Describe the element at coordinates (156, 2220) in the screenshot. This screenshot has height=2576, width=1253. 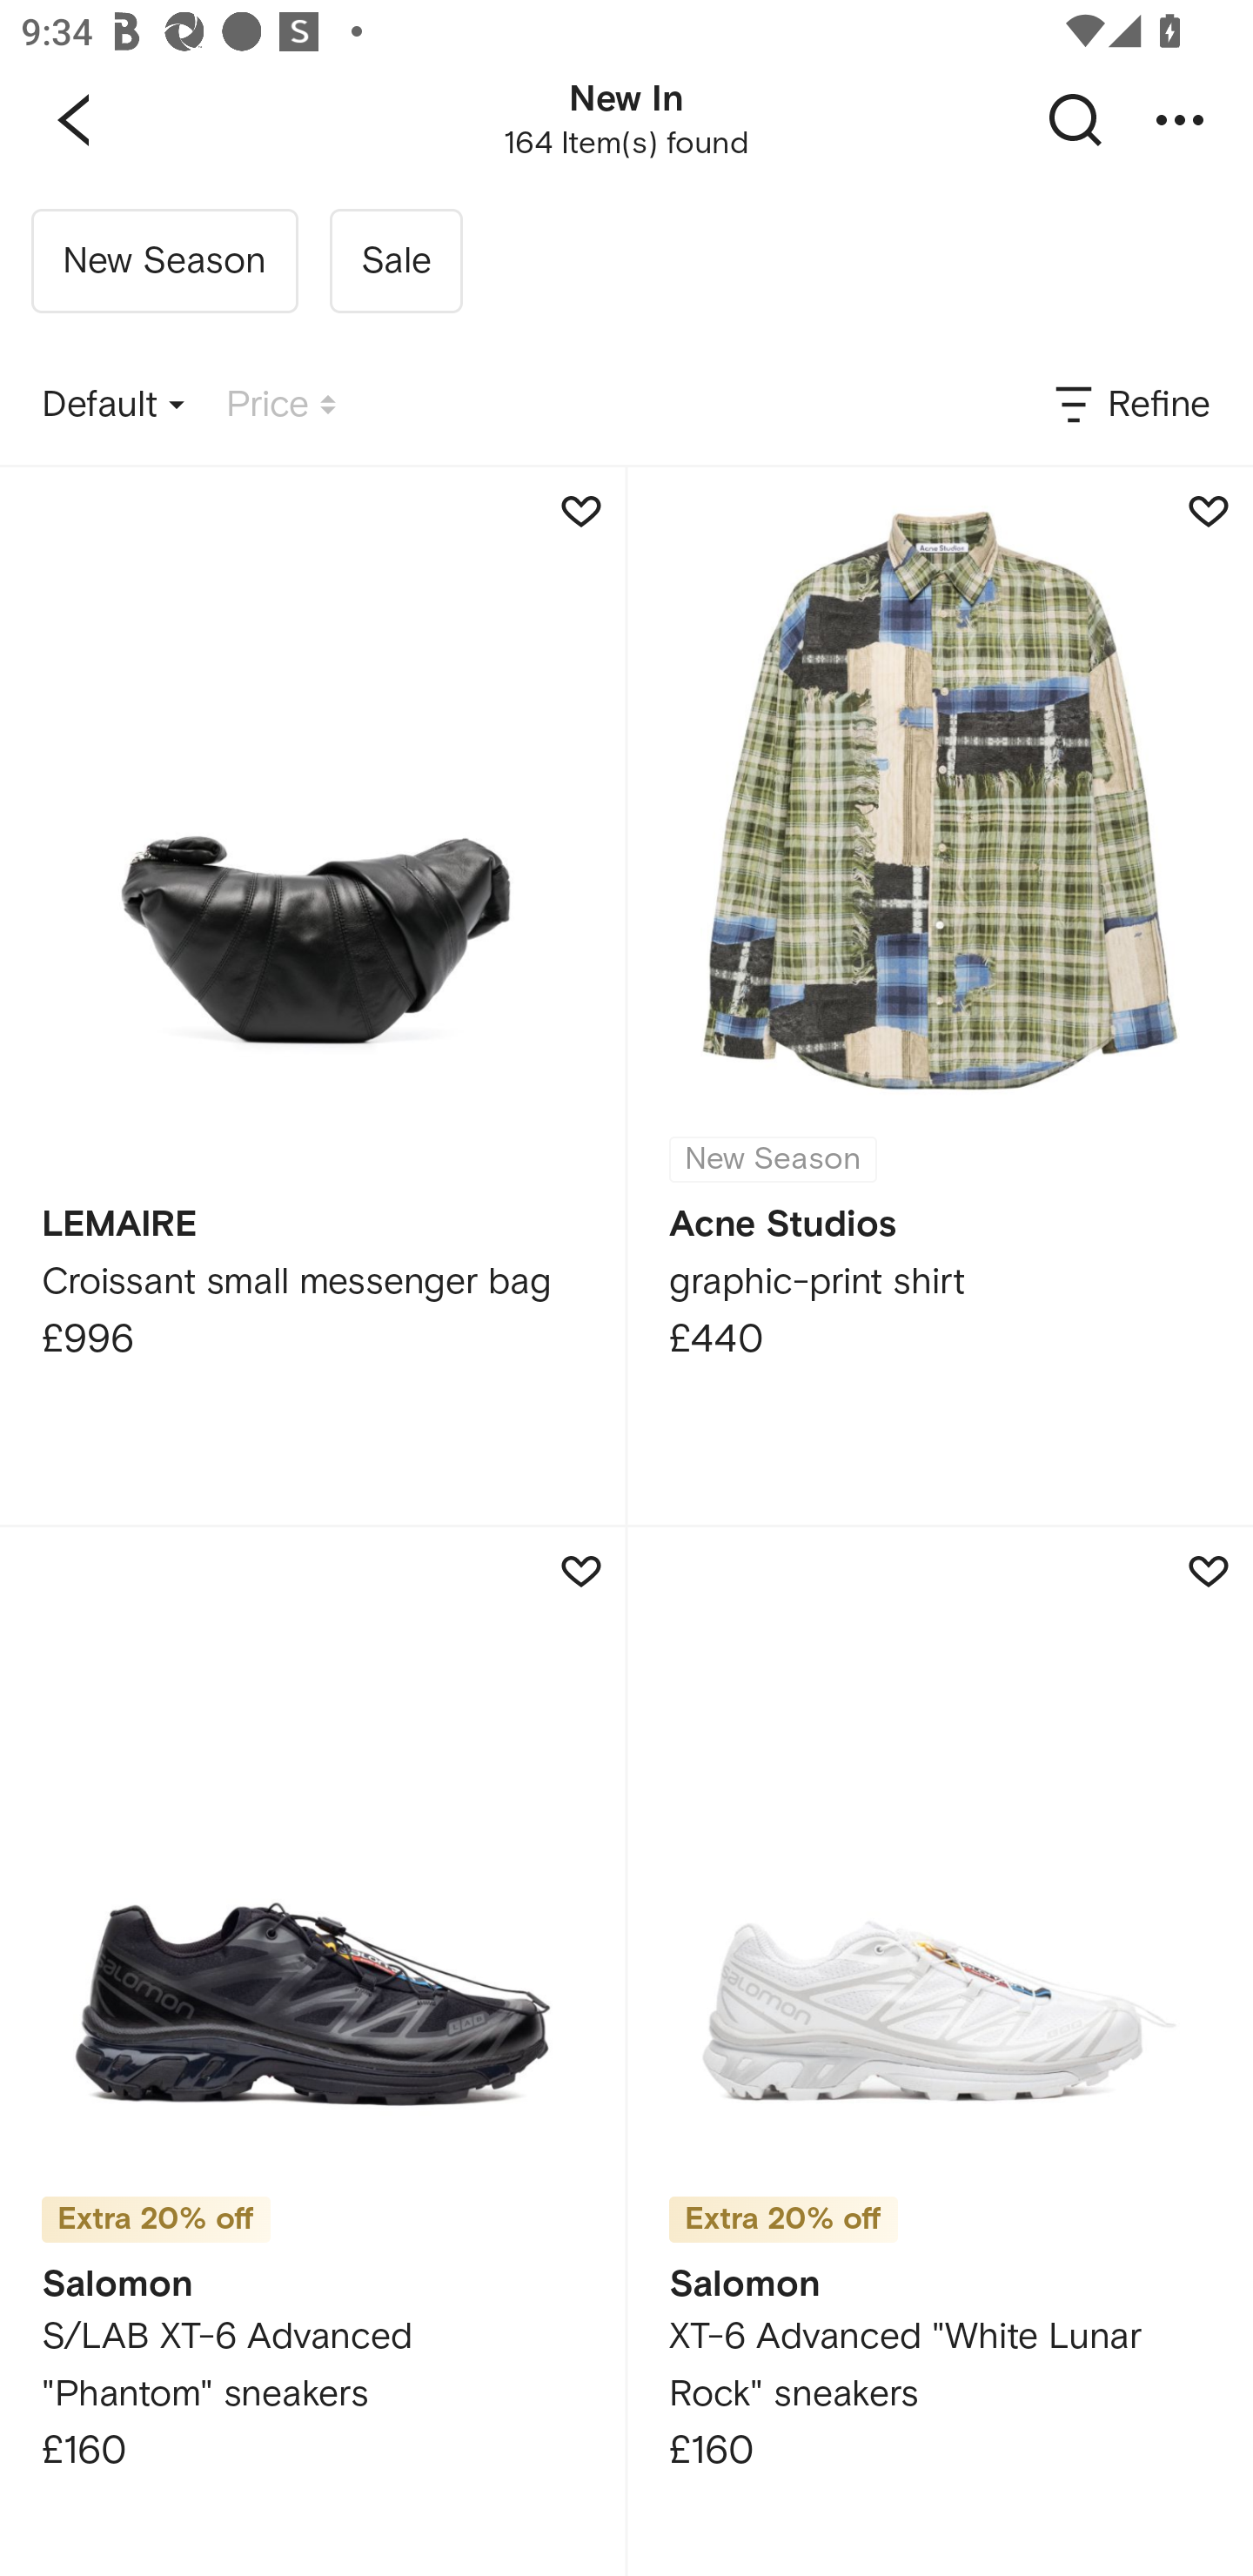
I see `Extra 20% off` at that location.